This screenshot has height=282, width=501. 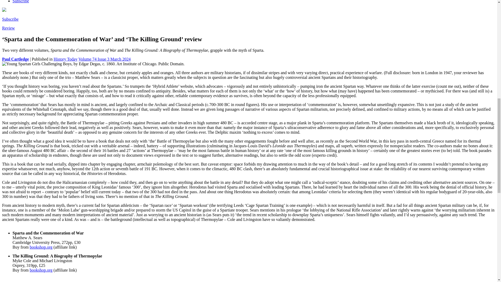 I want to click on Volume 74 Issue 3 March 2024, so click(x=105, y=59).